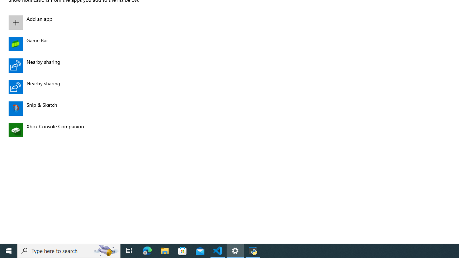  What do you see at coordinates (87, 87) in the screenshot?
I see `Nearby sharing` at bounding box center [87, 87].